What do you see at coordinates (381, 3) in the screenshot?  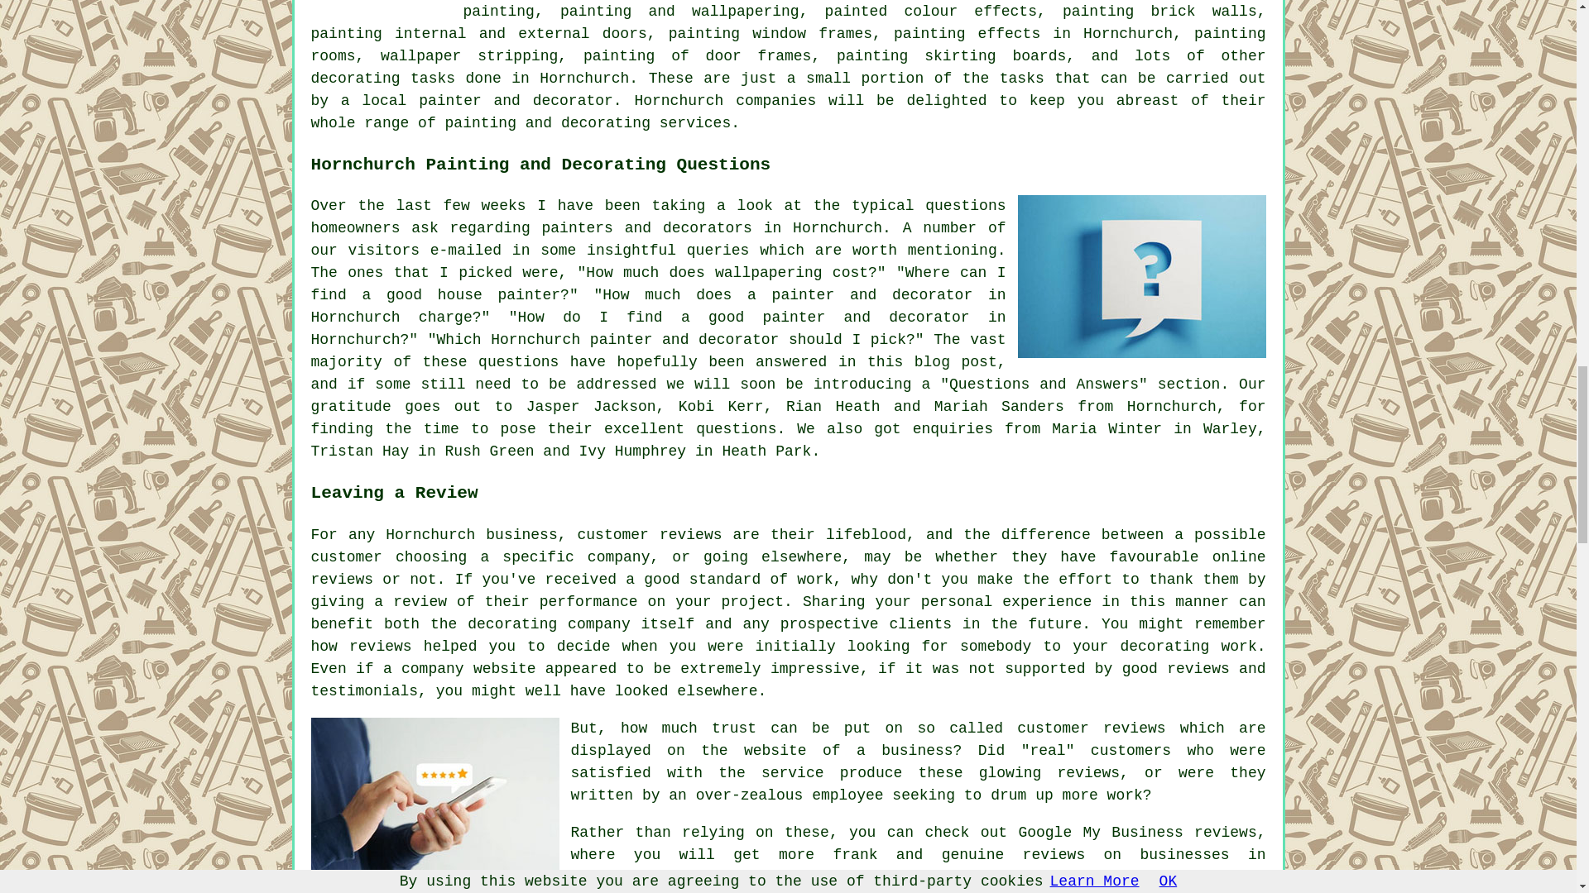 I see `Painting and Decorating Tasks Hornchurch` at bounding box center [381, 3].